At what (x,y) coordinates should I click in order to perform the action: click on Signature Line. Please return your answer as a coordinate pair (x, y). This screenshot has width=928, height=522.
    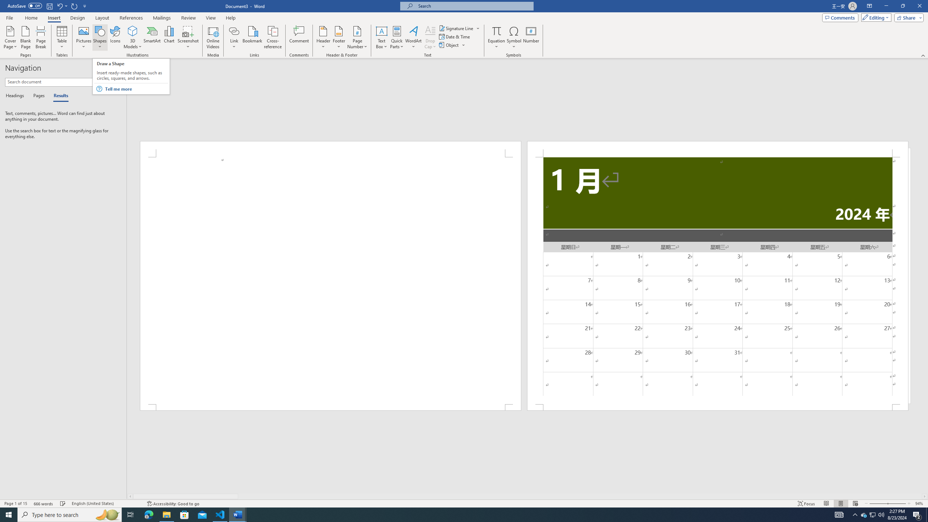
    Looking at the image, I should click on (456, 28).